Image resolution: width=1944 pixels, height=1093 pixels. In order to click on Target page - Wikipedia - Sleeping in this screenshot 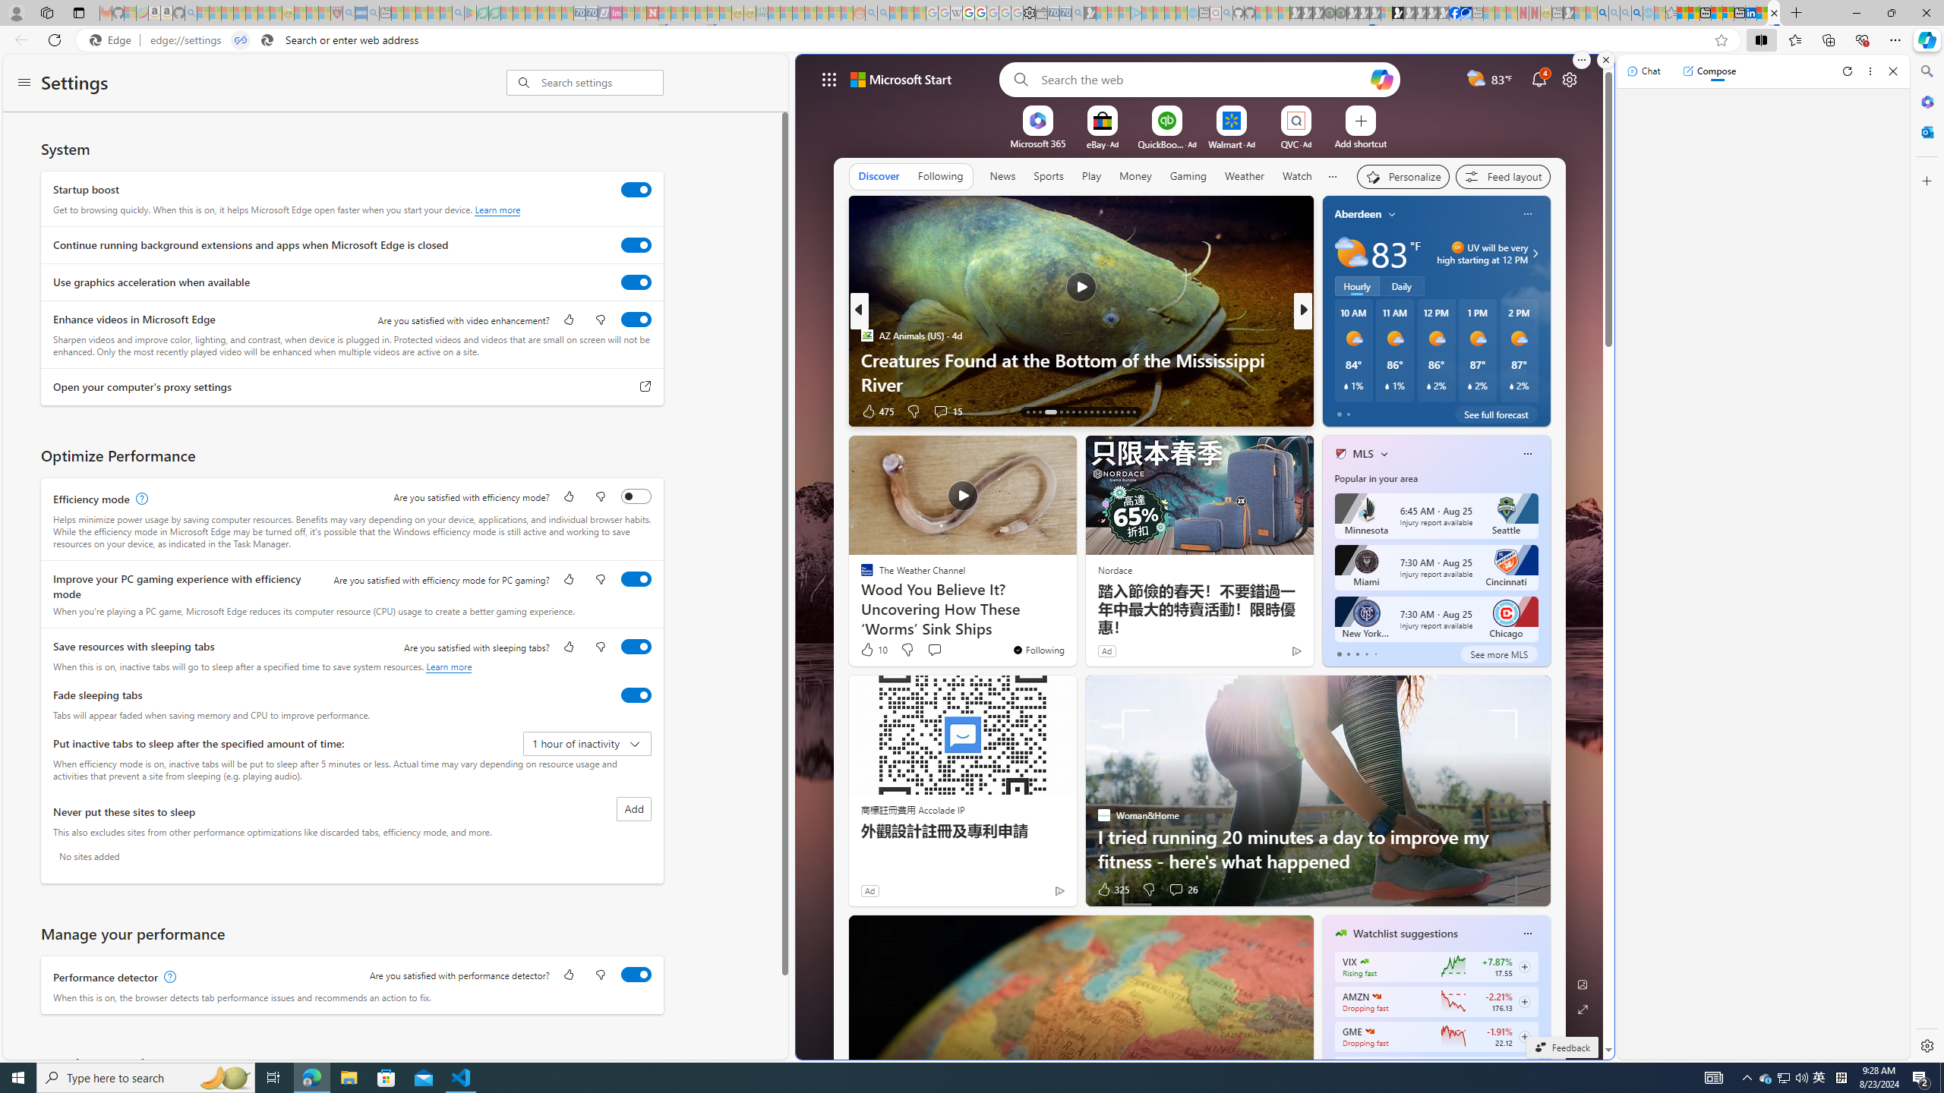, I will do `click(956, 13)`.